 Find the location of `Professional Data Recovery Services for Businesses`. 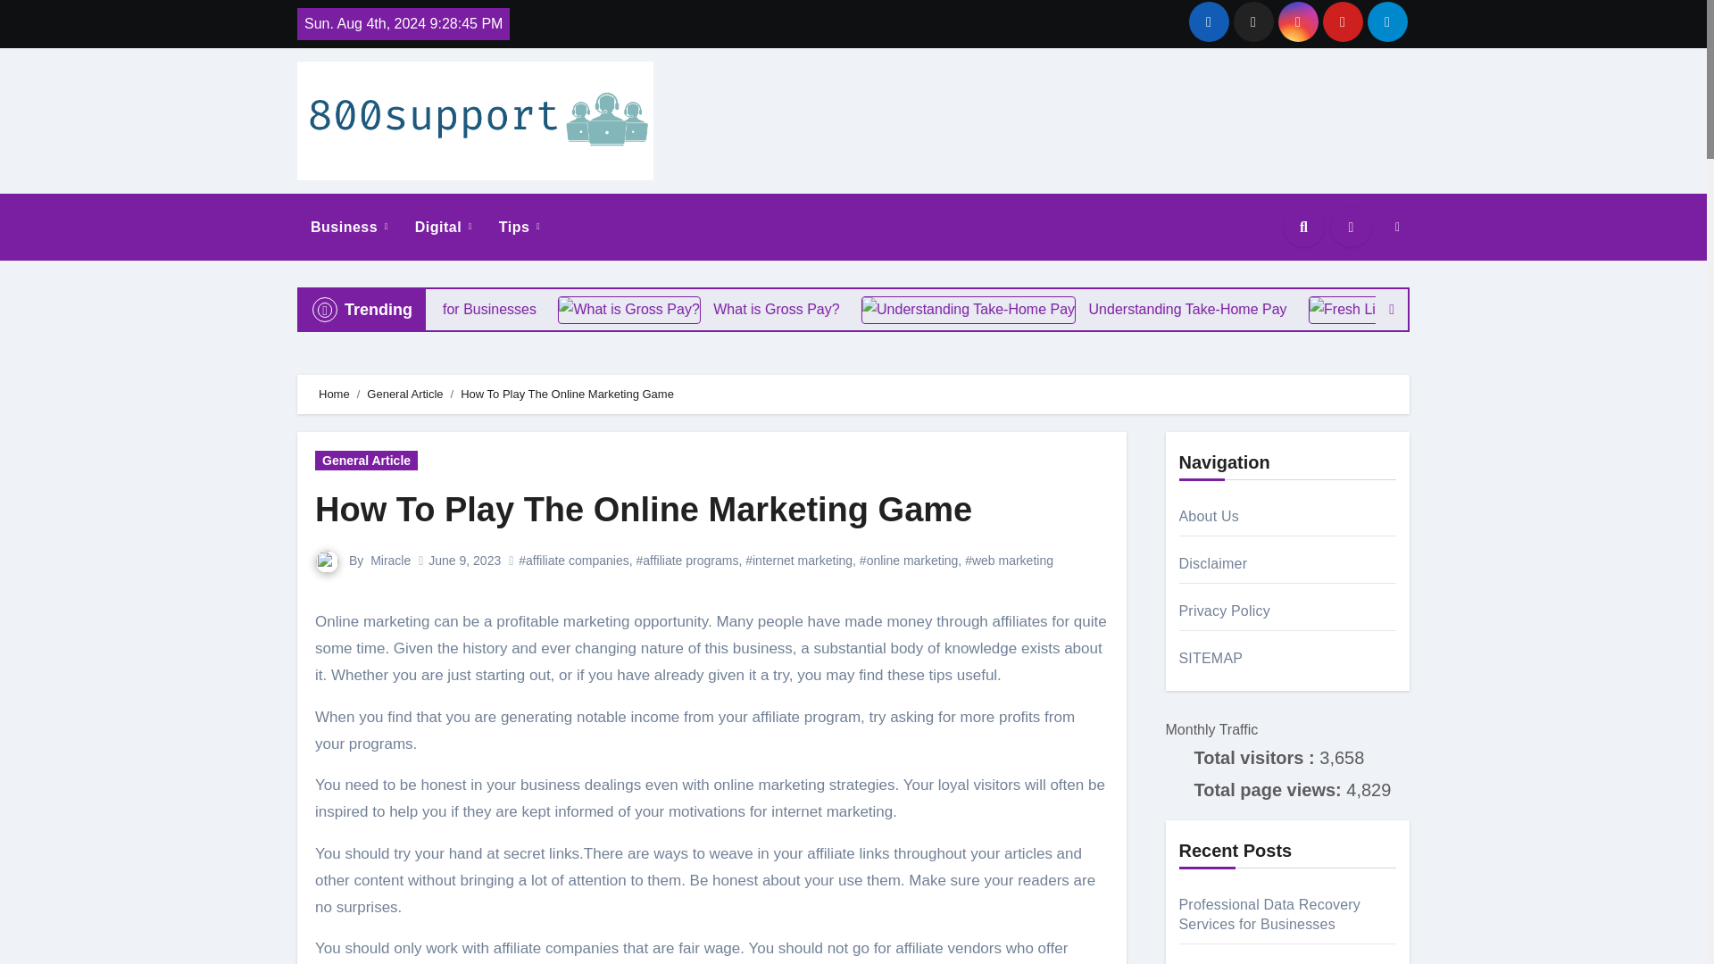

Professional Data Recovery Services for Businesses is located at coordinates (462, 309).